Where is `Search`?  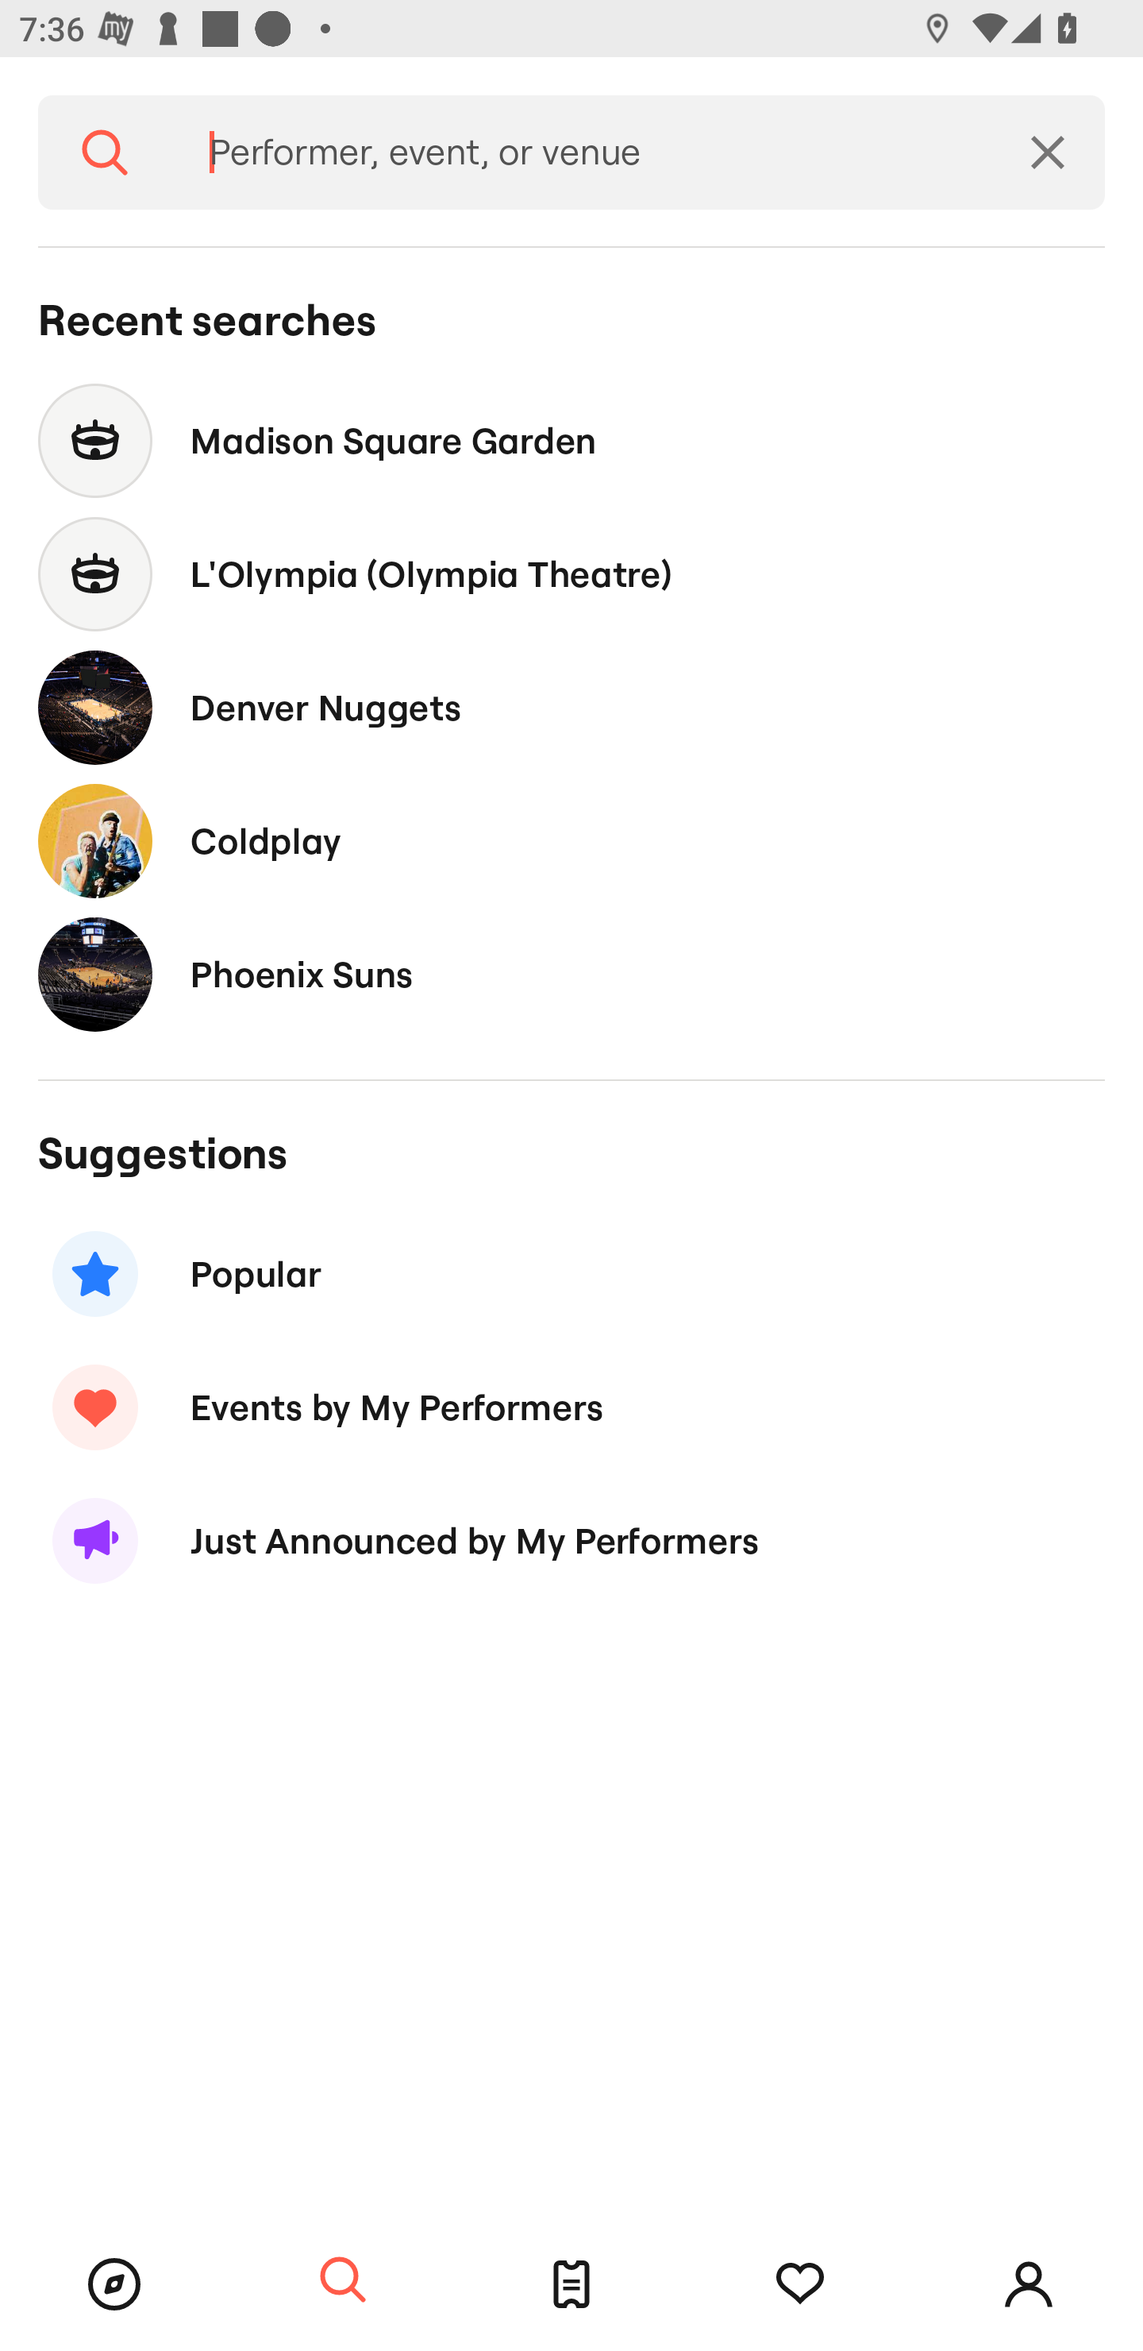
Search is located at coordinates (343, 2281).